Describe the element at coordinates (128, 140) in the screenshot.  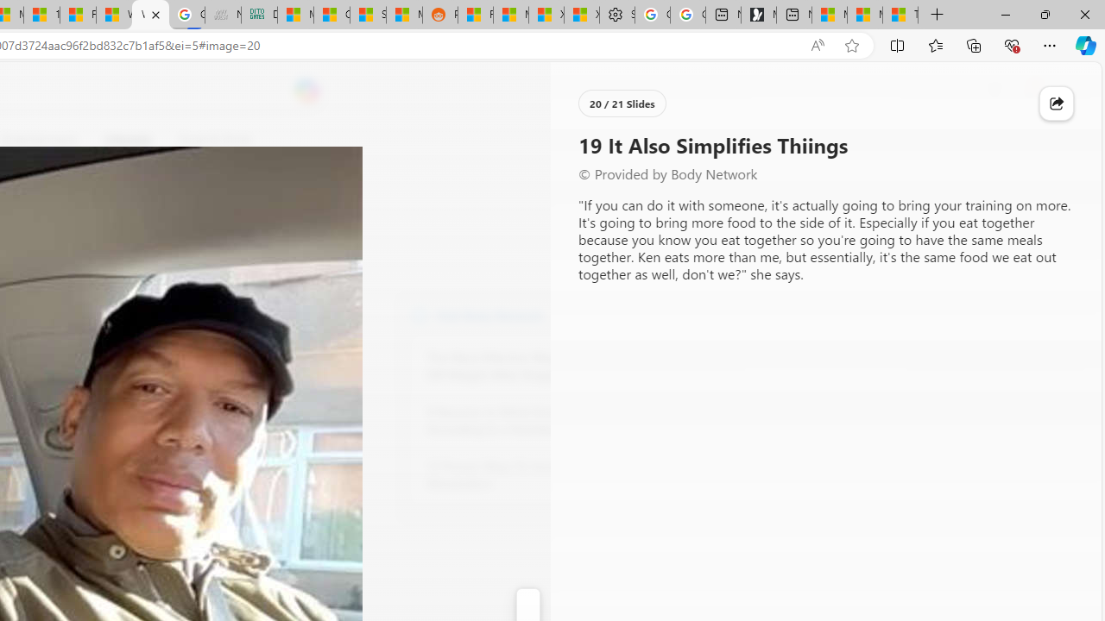
I see `Lifestyle` at that location.